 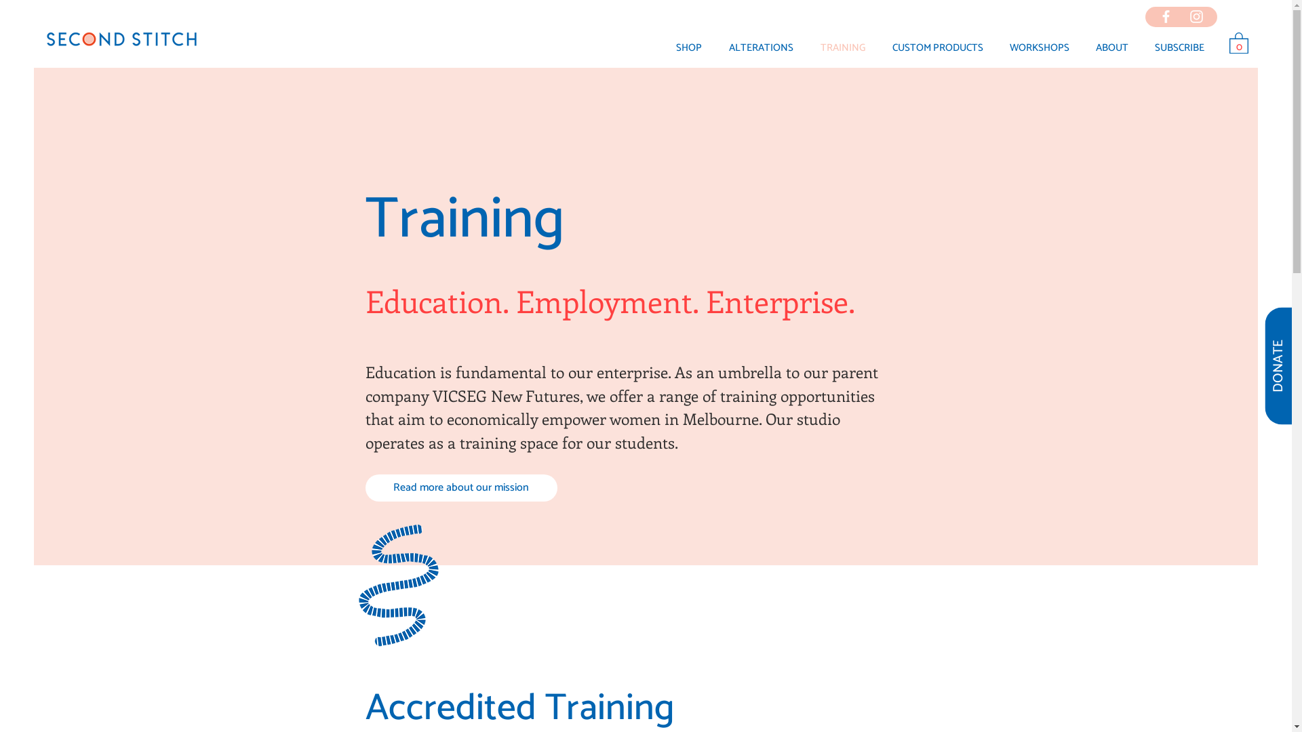 I want to click on Read more about our mission, so click(x=461, y=488).